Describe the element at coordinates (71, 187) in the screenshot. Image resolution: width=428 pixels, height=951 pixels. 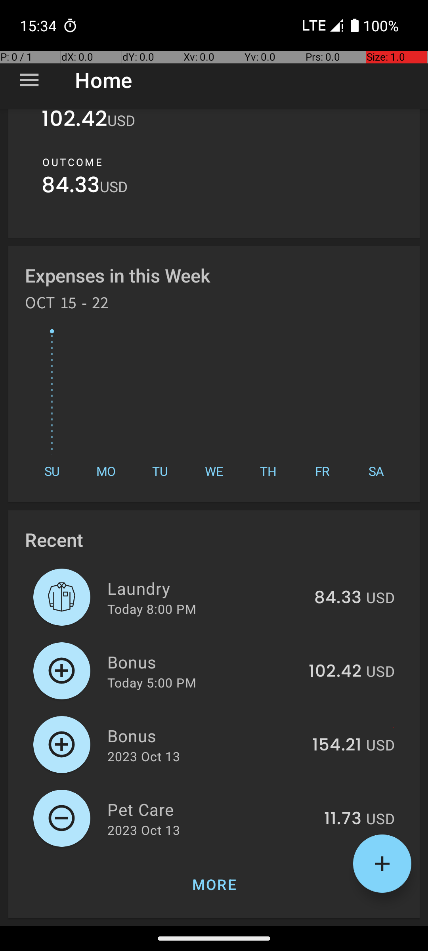
I see `84.33` at that location.